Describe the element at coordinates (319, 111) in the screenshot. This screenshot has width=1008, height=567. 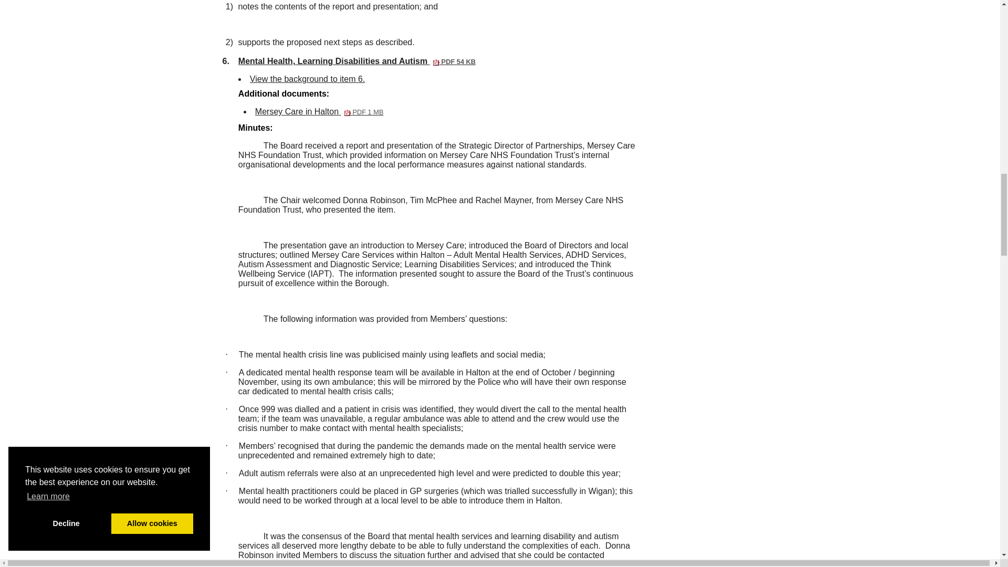
I see `View the background to item 6.` at that location.